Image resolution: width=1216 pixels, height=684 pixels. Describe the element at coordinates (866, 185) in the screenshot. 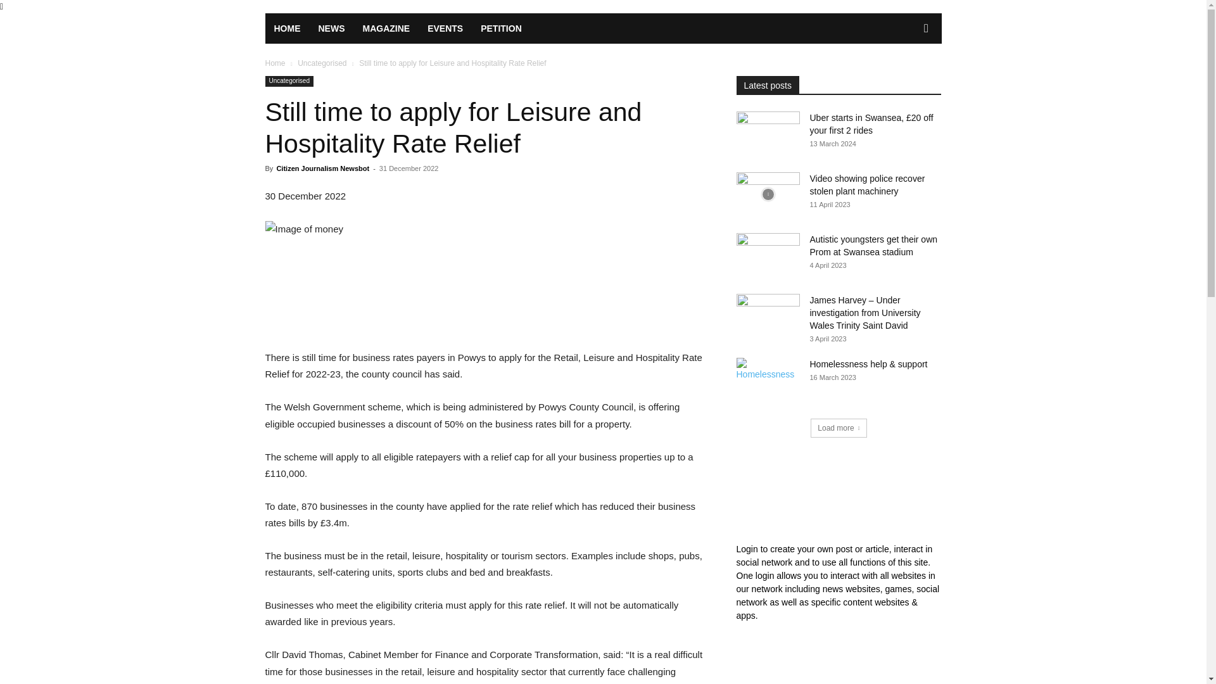

I see `Video showing police recover stolen plant machinery` at that location.